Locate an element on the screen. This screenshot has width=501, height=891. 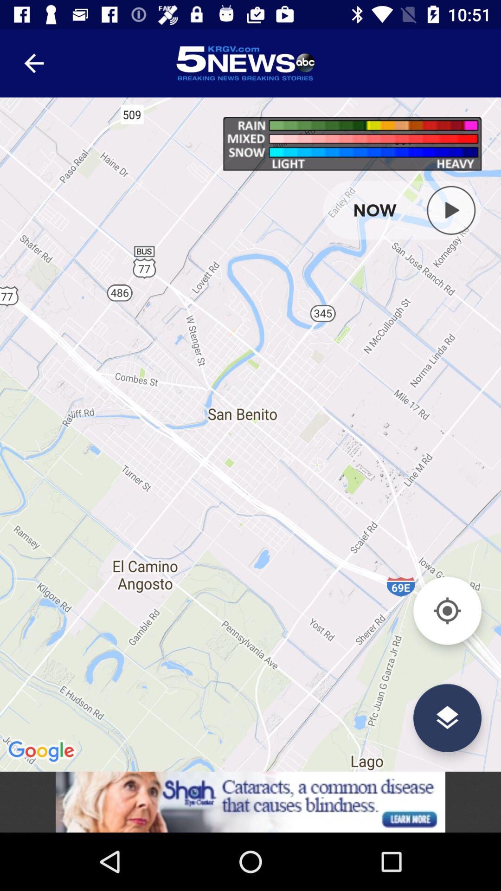
connect to advertisement is located at coordinates (250, 802).